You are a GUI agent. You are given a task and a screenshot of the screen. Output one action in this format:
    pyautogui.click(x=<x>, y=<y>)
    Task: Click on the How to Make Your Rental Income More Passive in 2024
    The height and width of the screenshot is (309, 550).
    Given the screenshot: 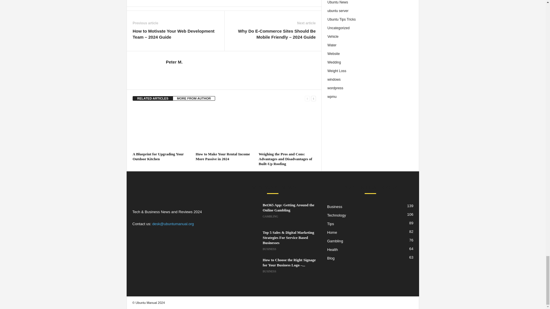 What is the action you would take?
    pyautogui.click(x=224, y=128)
    